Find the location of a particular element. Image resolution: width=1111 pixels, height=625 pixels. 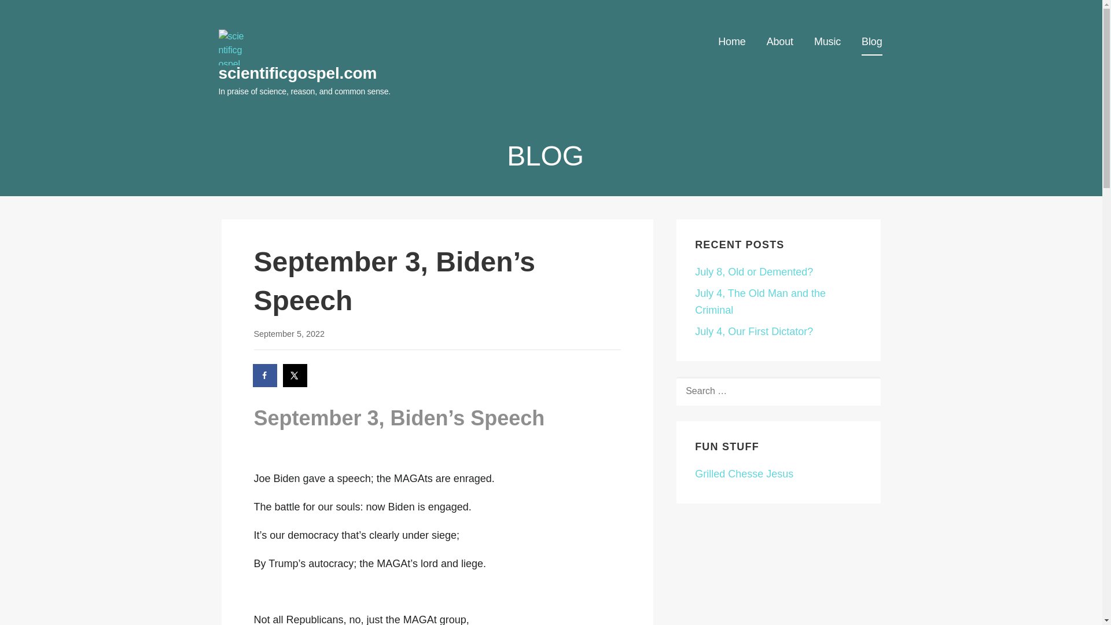

Share on X is located at coordinates (296, 375).